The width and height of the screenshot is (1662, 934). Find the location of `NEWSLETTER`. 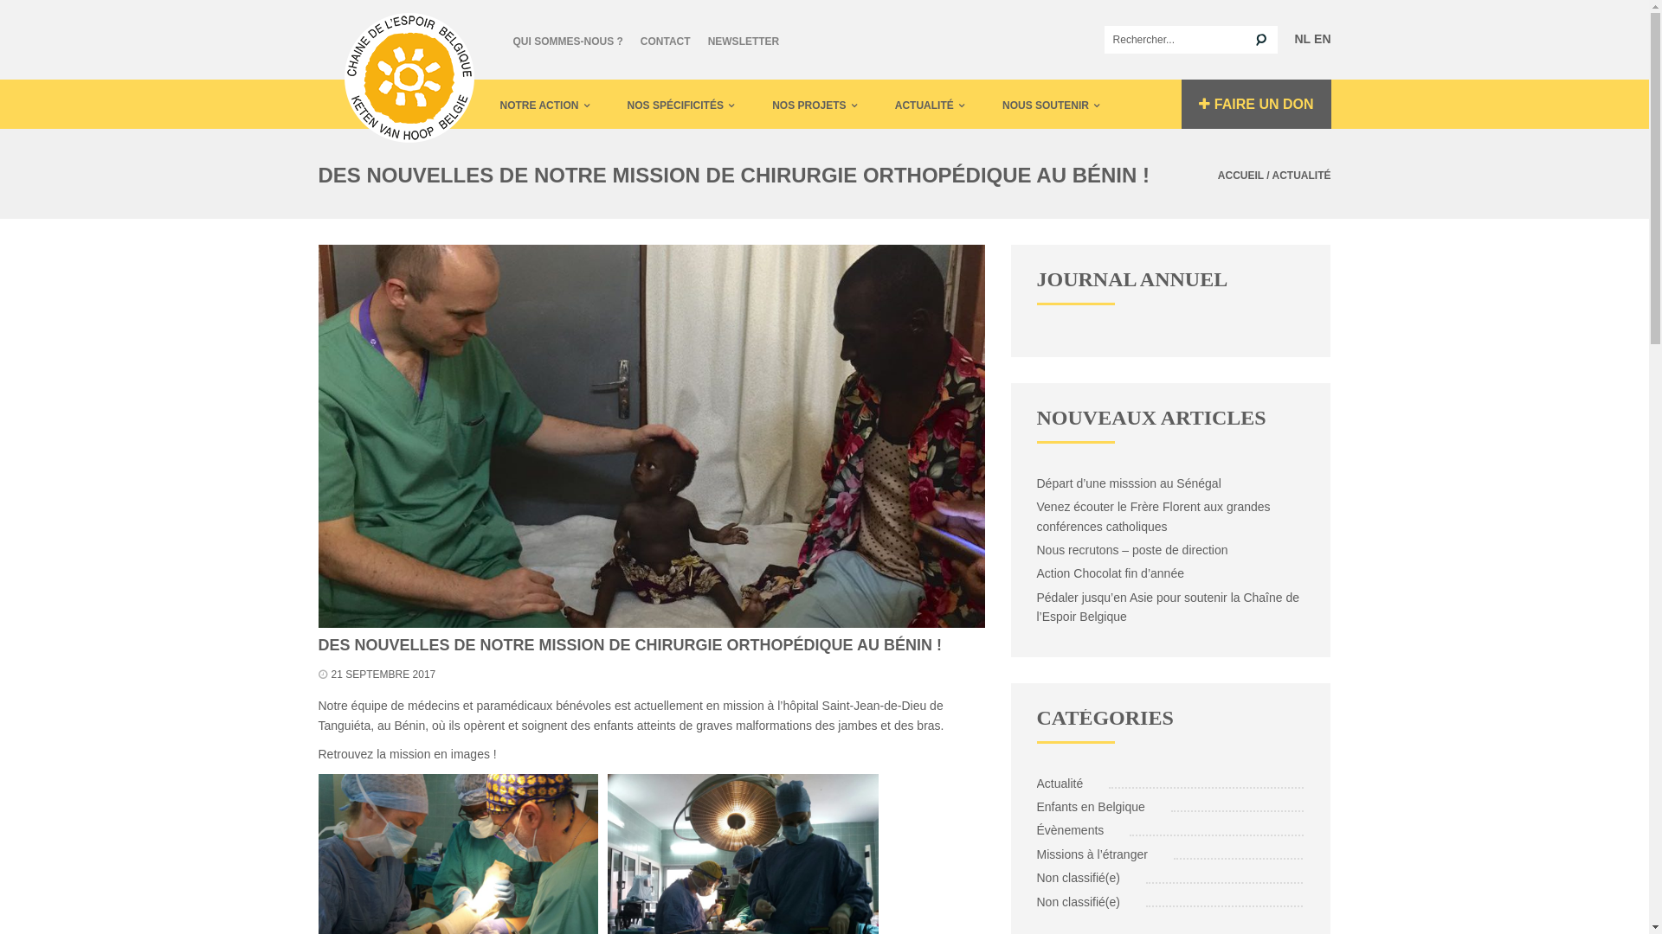

NEWSLETTER is located at coordinates (744, 40).